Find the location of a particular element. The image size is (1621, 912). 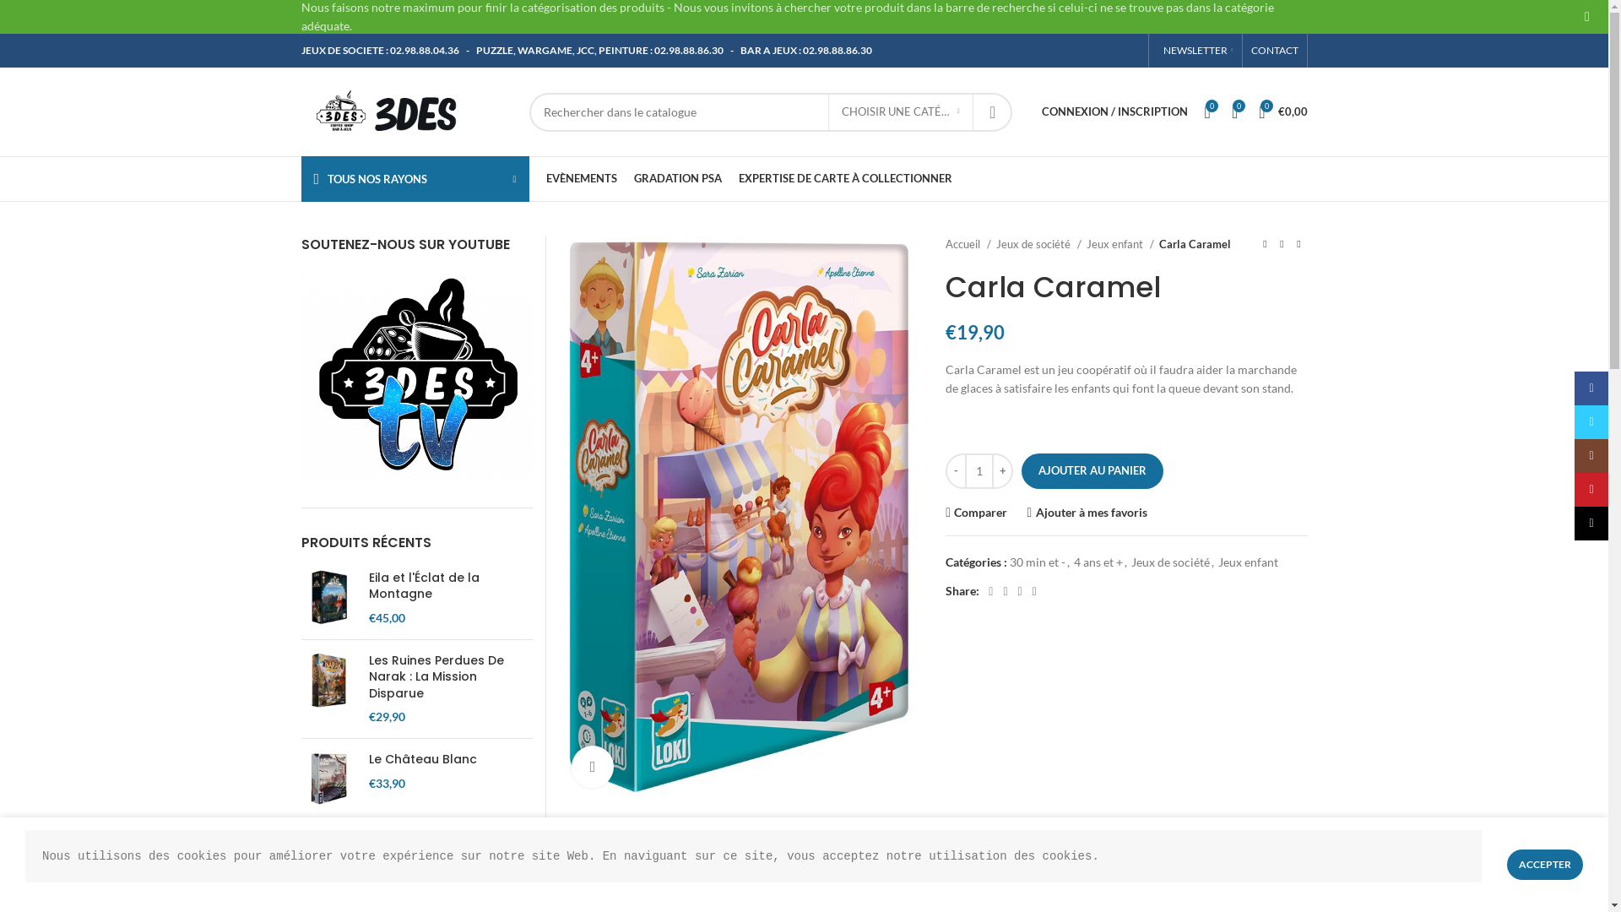

CONNEXION / INSCRIPTION is located at coordinates (1114, 111).